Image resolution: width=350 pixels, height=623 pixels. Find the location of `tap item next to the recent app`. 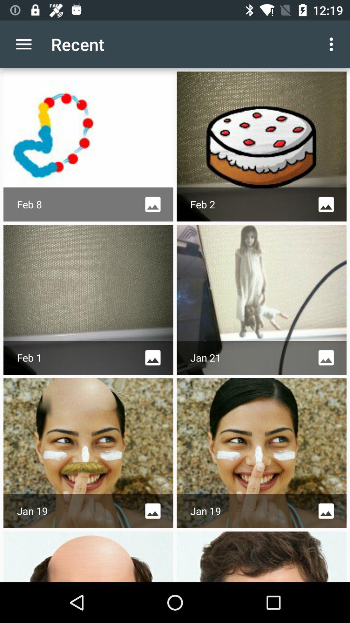

tap item next to the recent app is located at coordinates (333, 44).